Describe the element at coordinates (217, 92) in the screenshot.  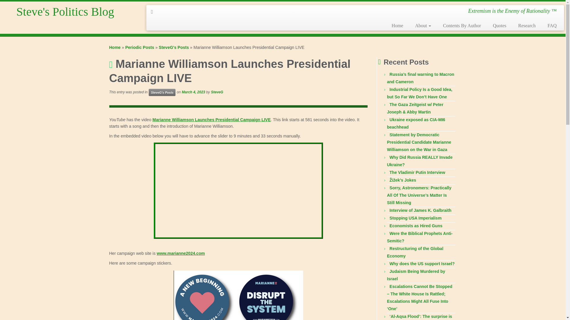
I see `SteveG` at that location.